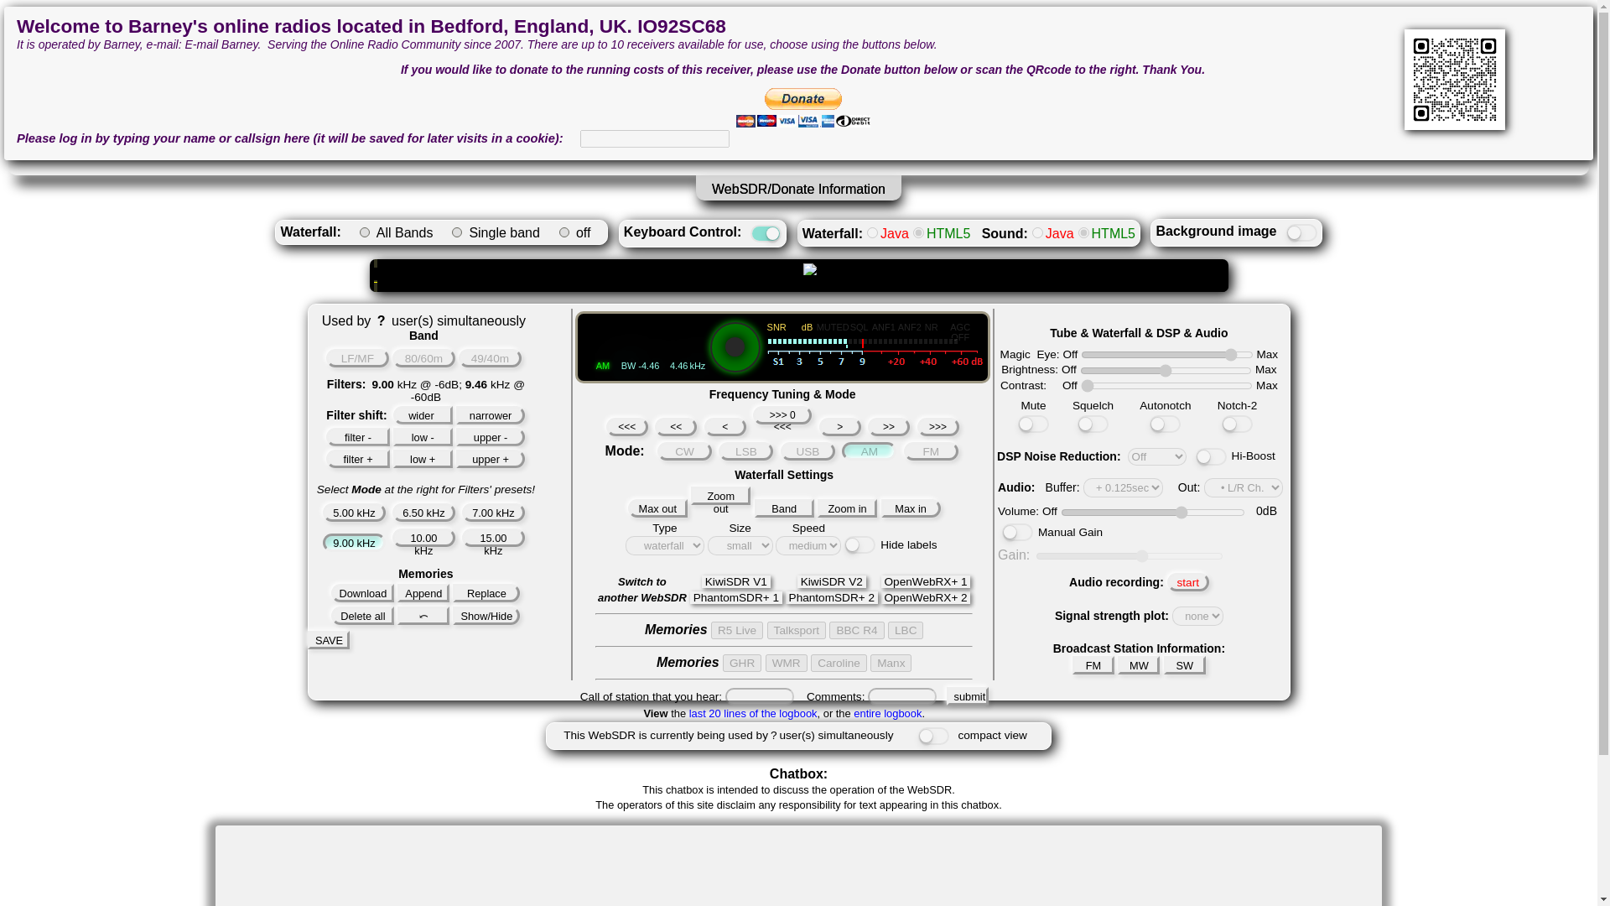 Image resolution: width=1610 pixels, height=906 pixels. What do you see at coordinates (354, 542) in the screenshot?
I see `9.00 kHz` at bounding box center [354, 542].